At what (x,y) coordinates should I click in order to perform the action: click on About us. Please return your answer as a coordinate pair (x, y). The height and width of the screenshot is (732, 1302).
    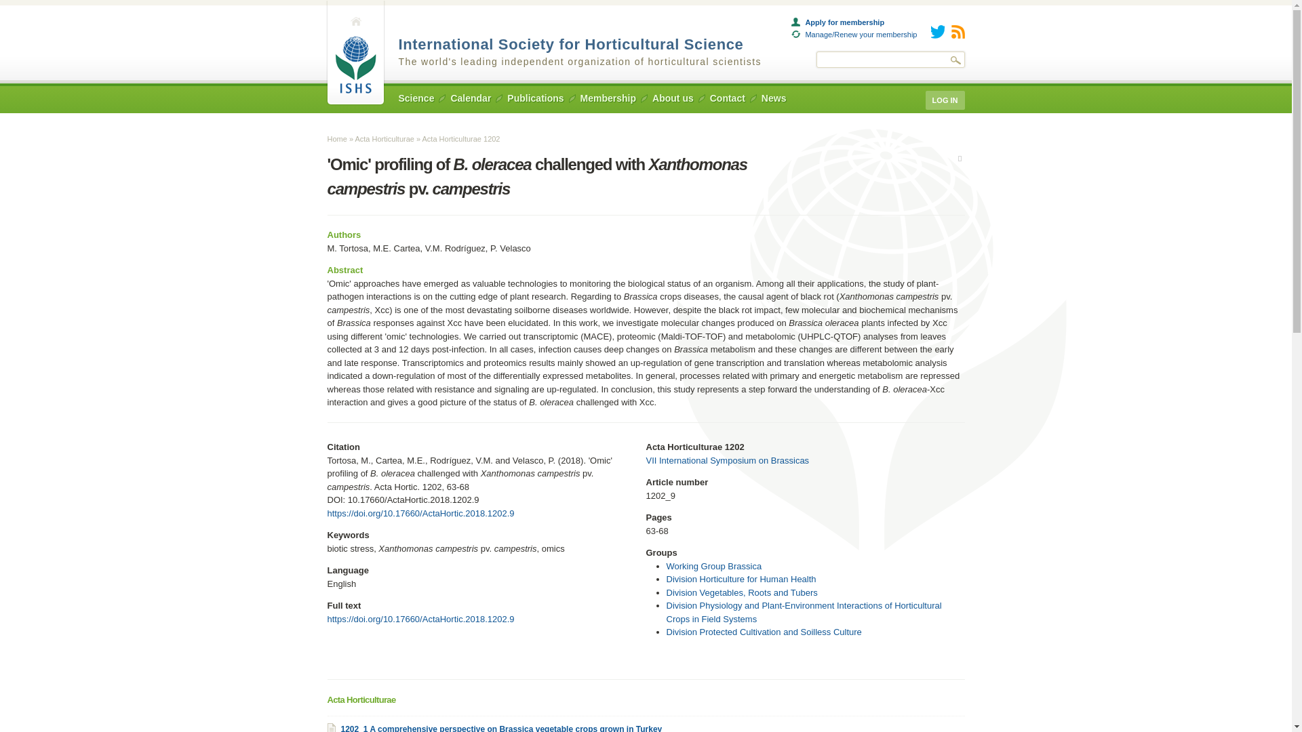
    Looking at the image, I should click on (673, 98).